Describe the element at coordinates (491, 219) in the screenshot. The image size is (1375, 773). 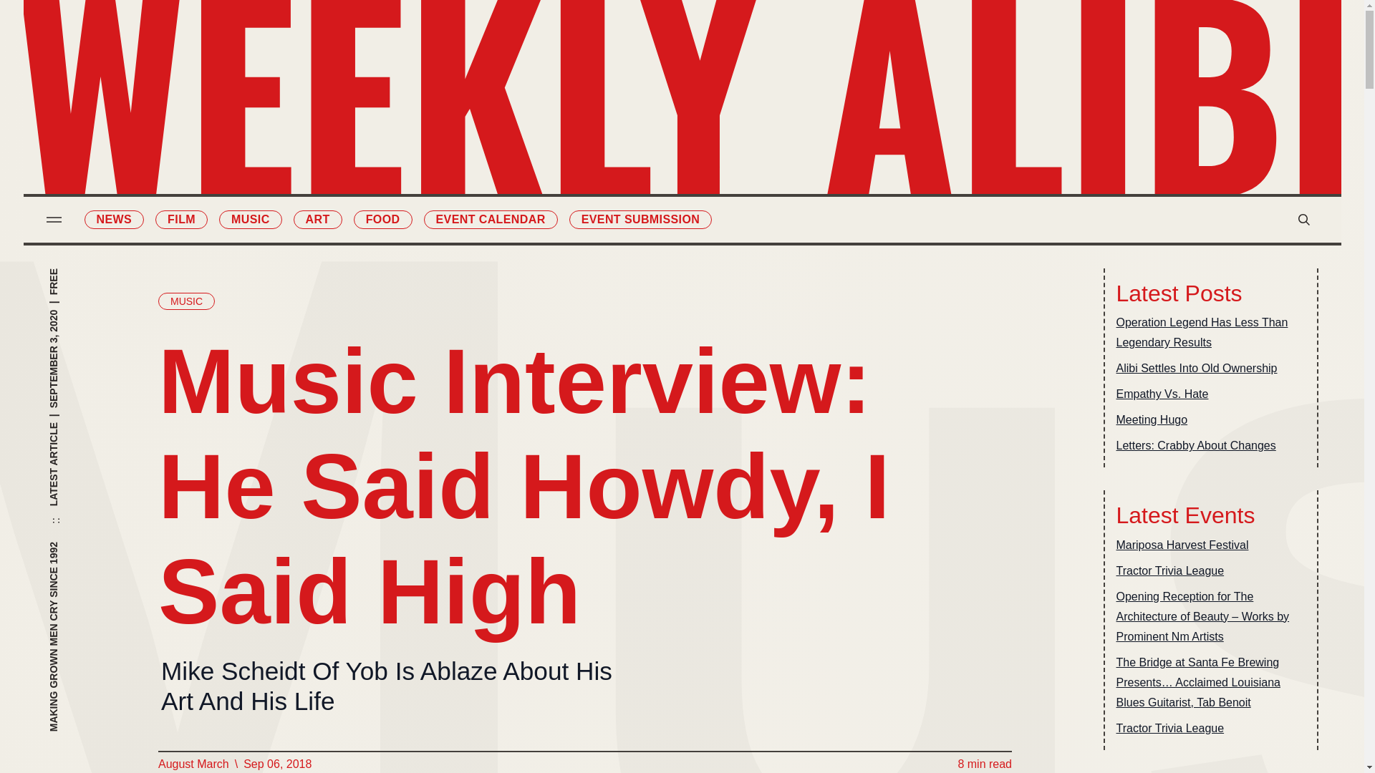
I see `EVENT CALENDAR` at that location.